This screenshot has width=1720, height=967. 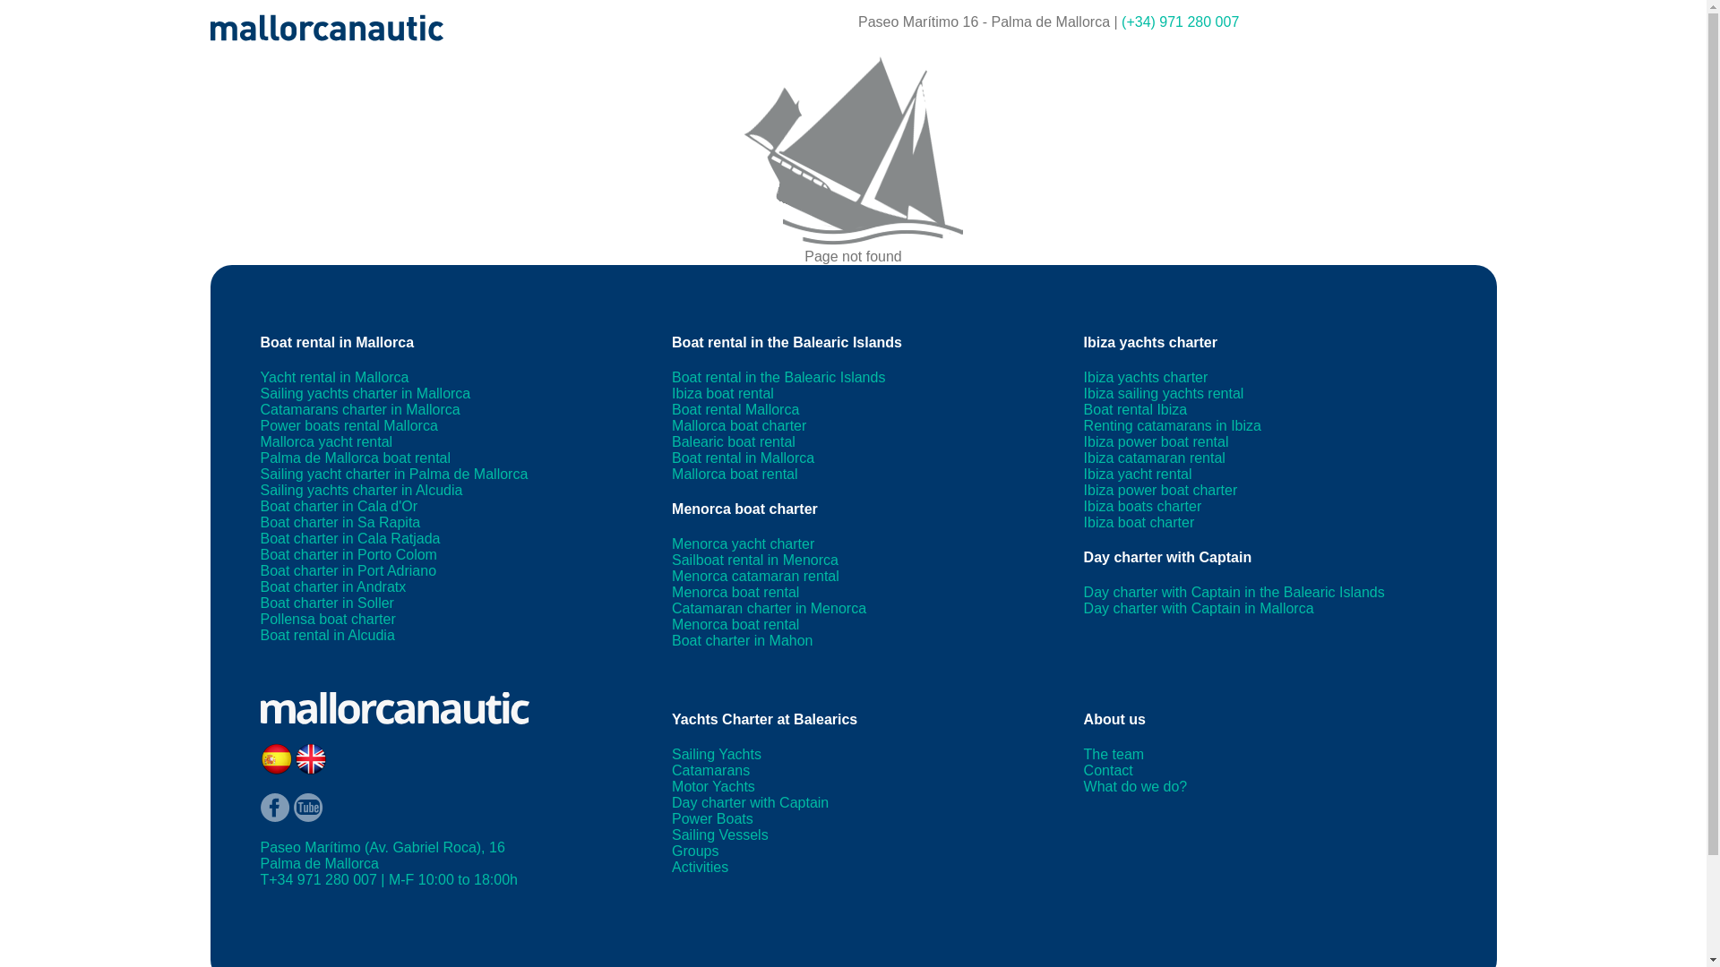 What do you see at coordinates (339, 506) in the screenshot?
I see `Boat charter in Cala d'Or` at bounding box center [339, 506].